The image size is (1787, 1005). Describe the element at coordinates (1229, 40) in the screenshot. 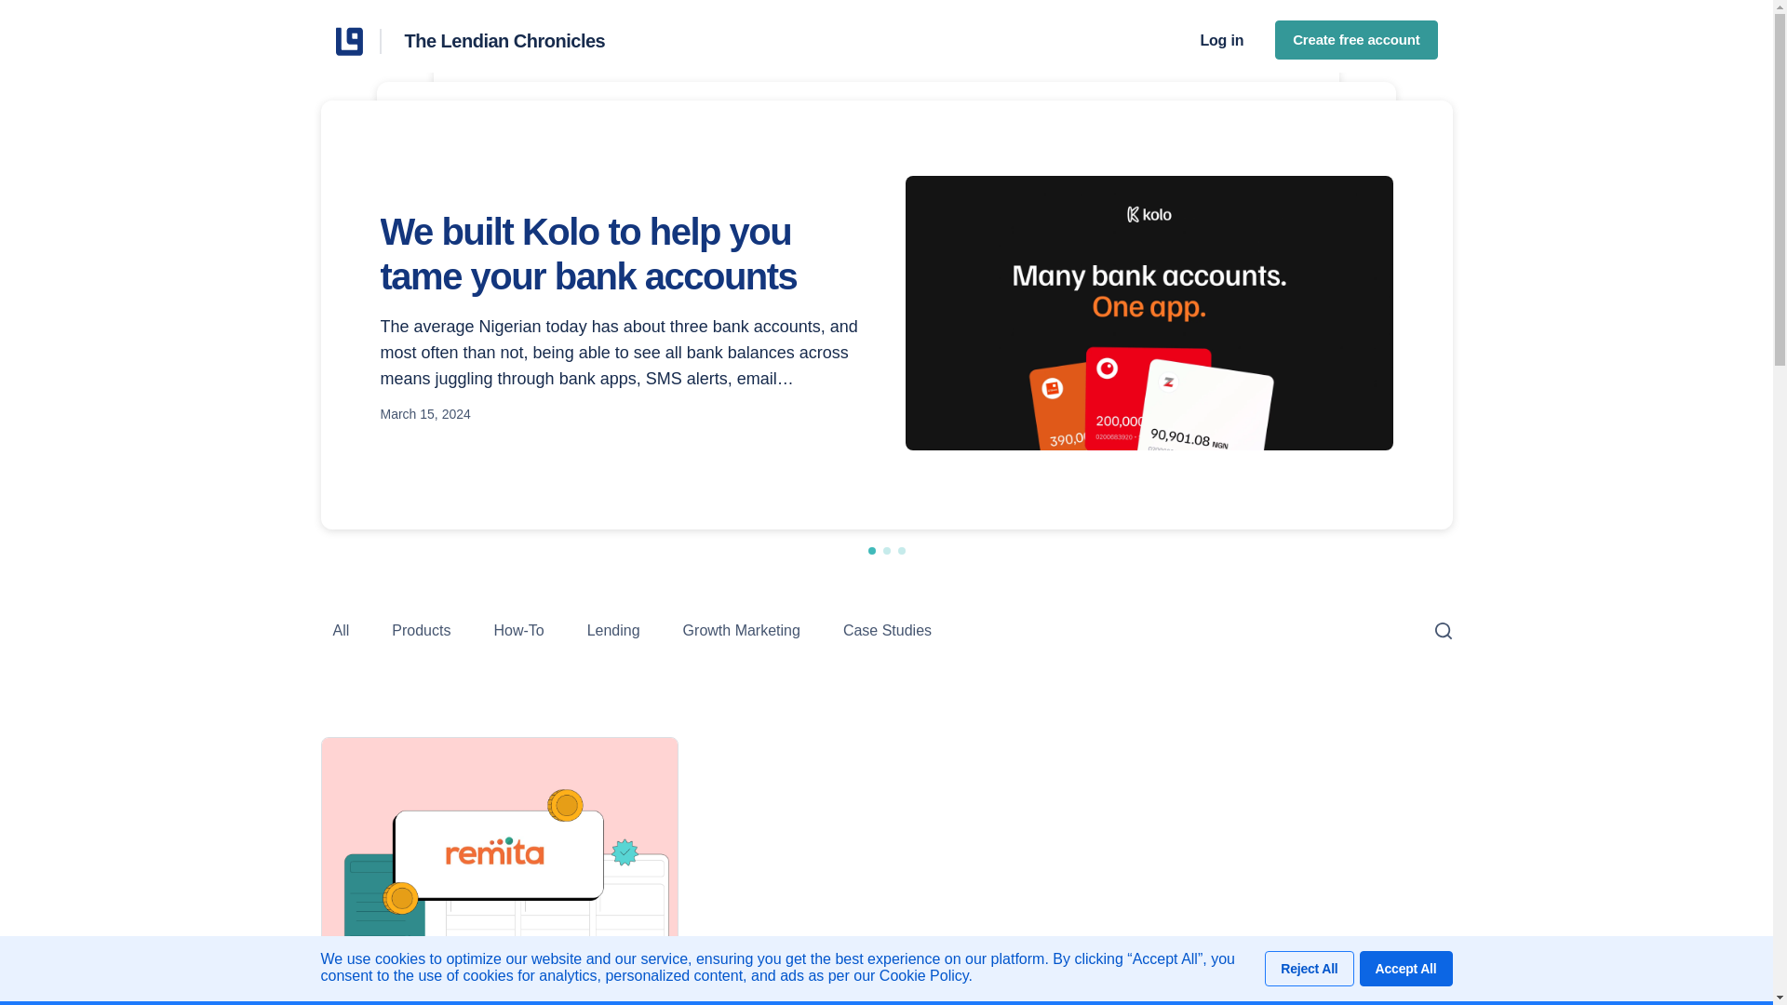

I see `Log in` at that location.